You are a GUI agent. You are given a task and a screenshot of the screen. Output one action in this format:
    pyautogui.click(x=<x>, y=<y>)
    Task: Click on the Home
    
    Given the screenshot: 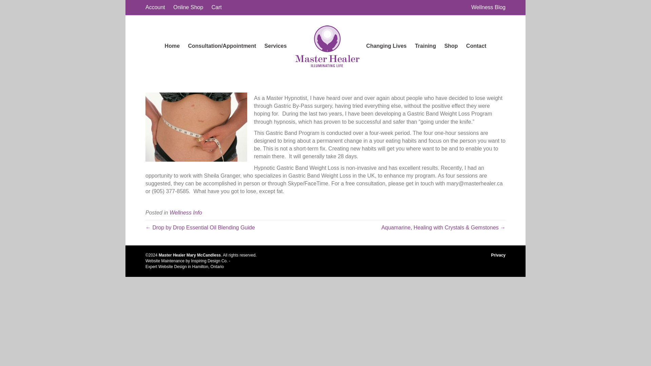 What is the action you would take?
    pyautogui.click(x=172, y=46)
    